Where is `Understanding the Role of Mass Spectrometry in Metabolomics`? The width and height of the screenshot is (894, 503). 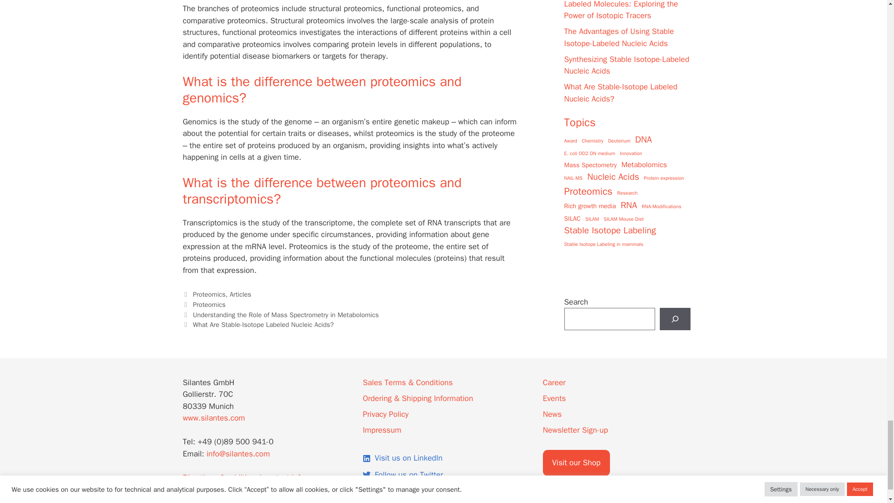 Understanding the Role of Mass Spectrometry in Metabolomics is located at coordinates (285, 315).